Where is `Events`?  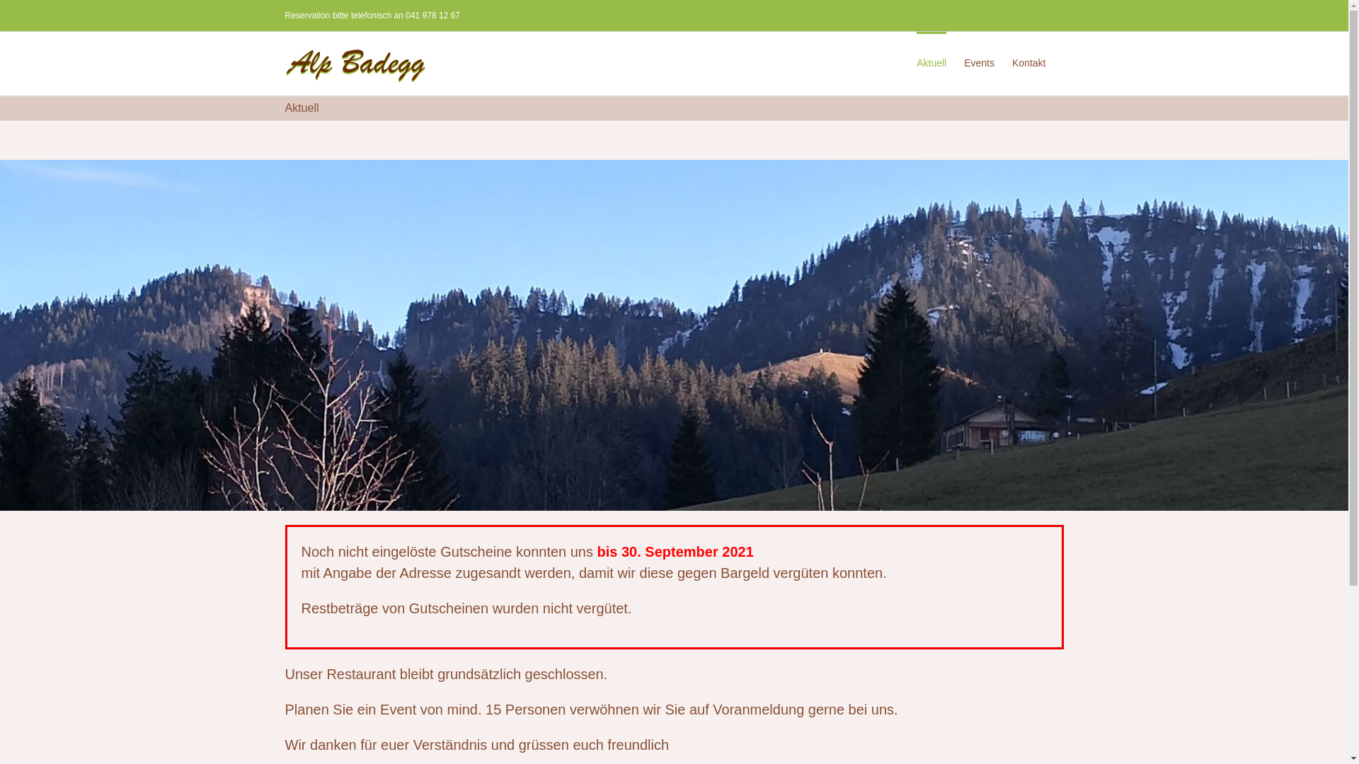 Events is located at coordinates (980, 62).